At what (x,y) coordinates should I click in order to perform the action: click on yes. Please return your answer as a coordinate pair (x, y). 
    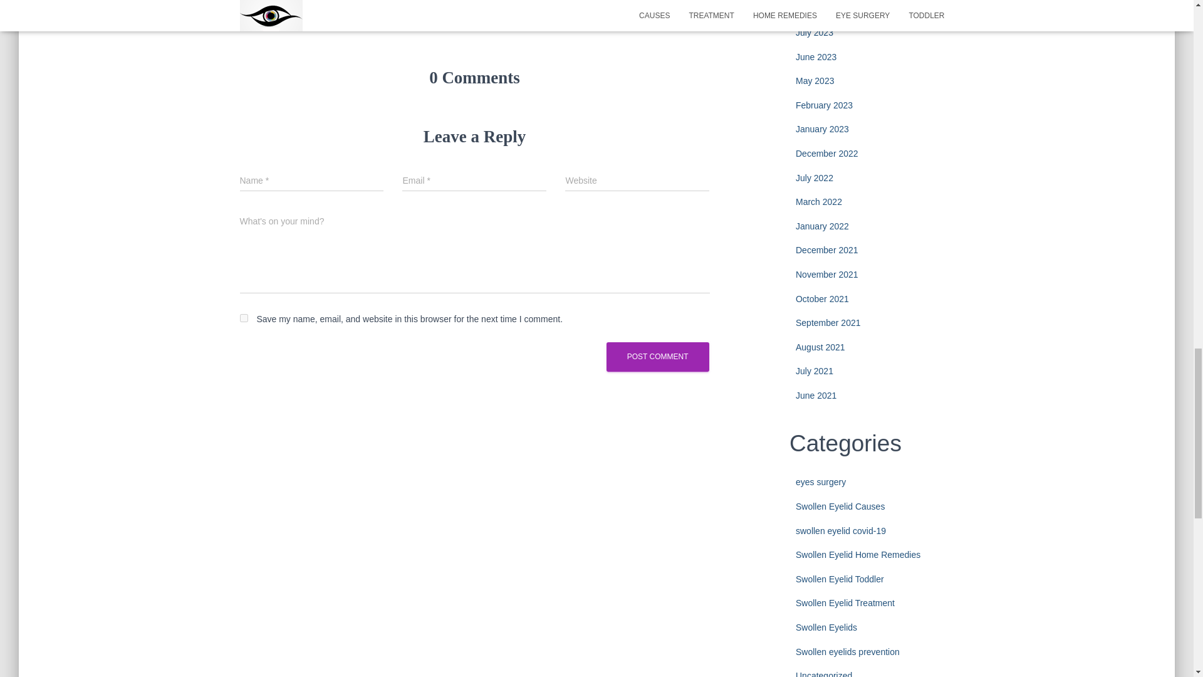
    Looking at the image, I should click on (243, 318).